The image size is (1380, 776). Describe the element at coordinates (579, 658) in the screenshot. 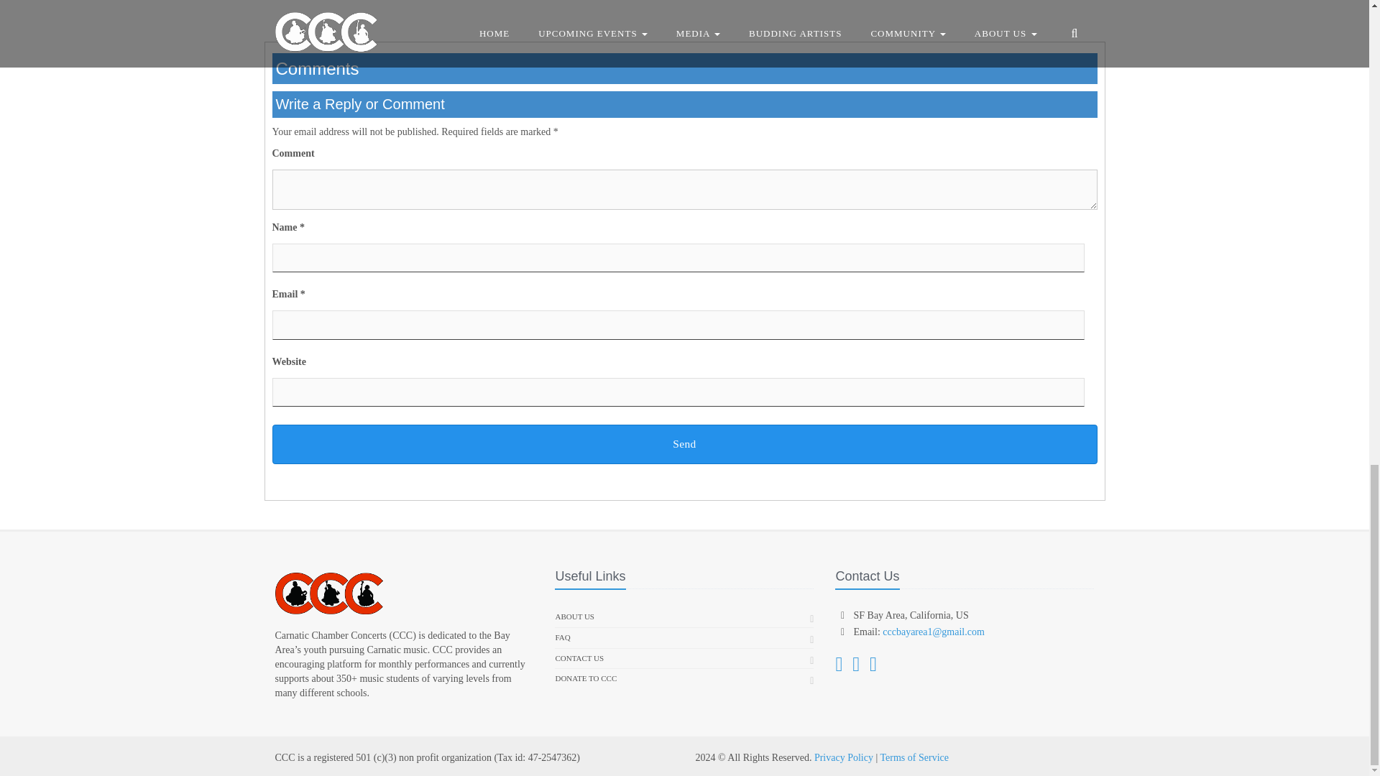

I see `CONTACT US` at that location.